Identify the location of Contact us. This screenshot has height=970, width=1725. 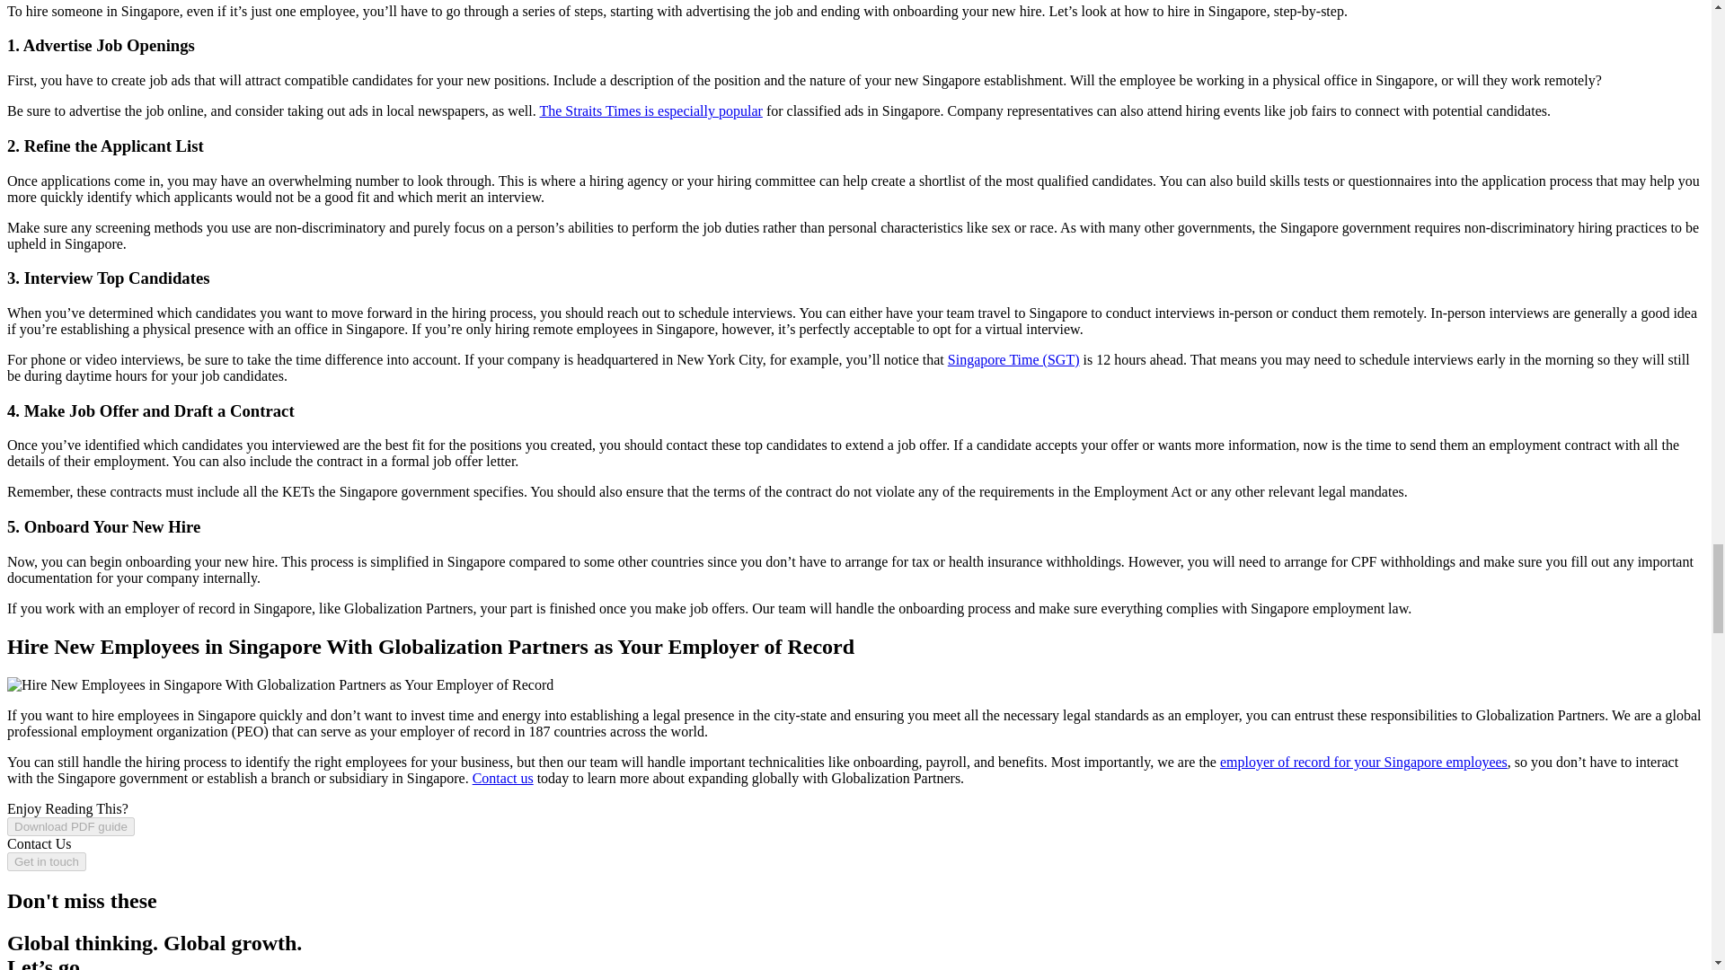
(503, 778).